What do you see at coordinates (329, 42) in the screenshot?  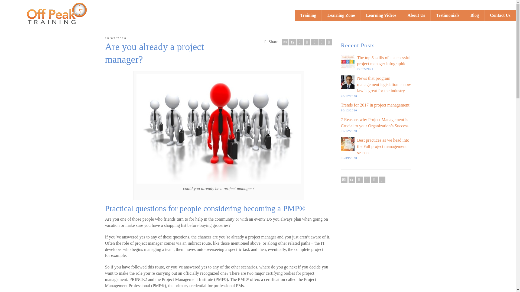 I see `Linkedin` at bounding box center [329, 42].